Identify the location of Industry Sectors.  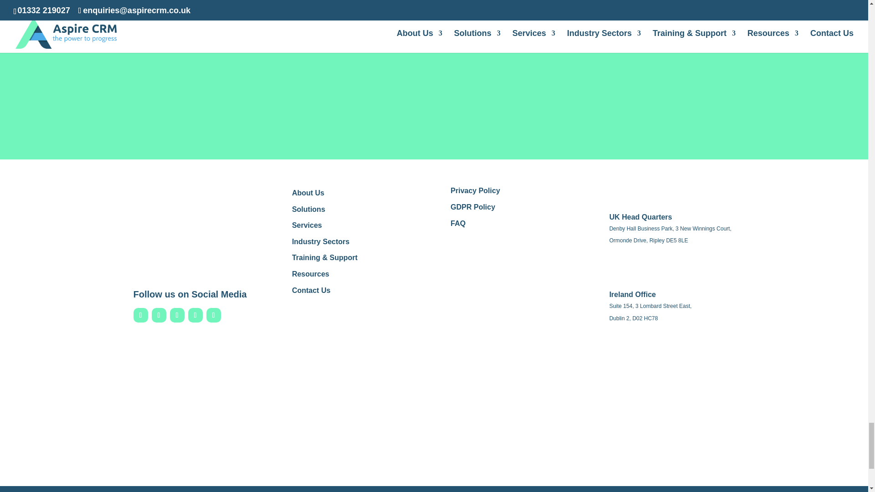
(321, 241).